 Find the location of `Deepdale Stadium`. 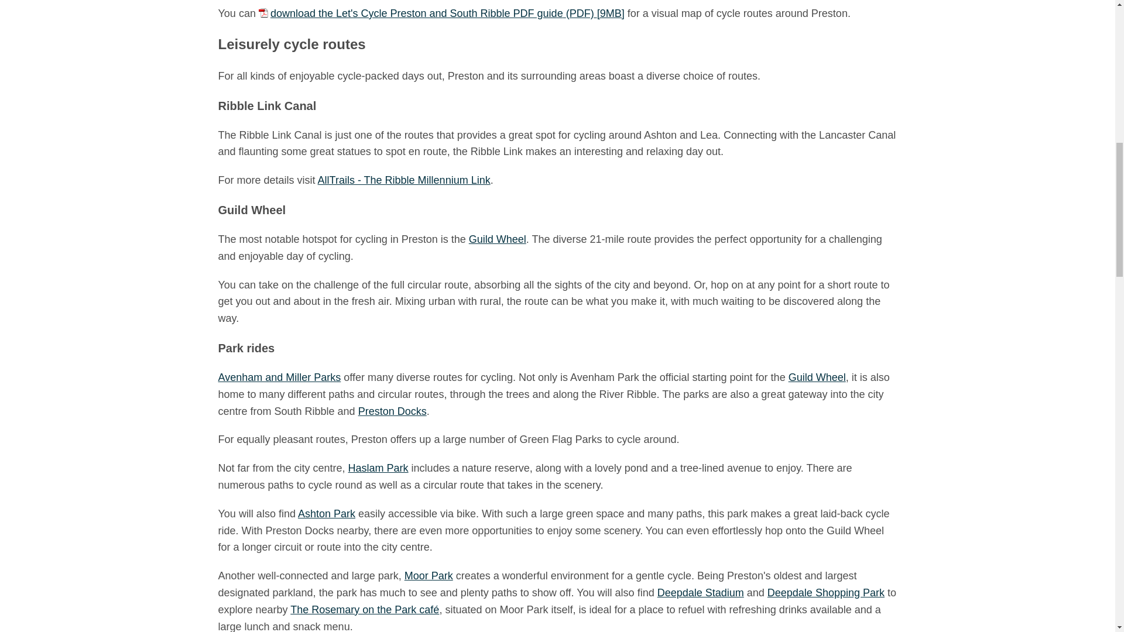

Deepdale Stadium is located at coordinates (701, 592).